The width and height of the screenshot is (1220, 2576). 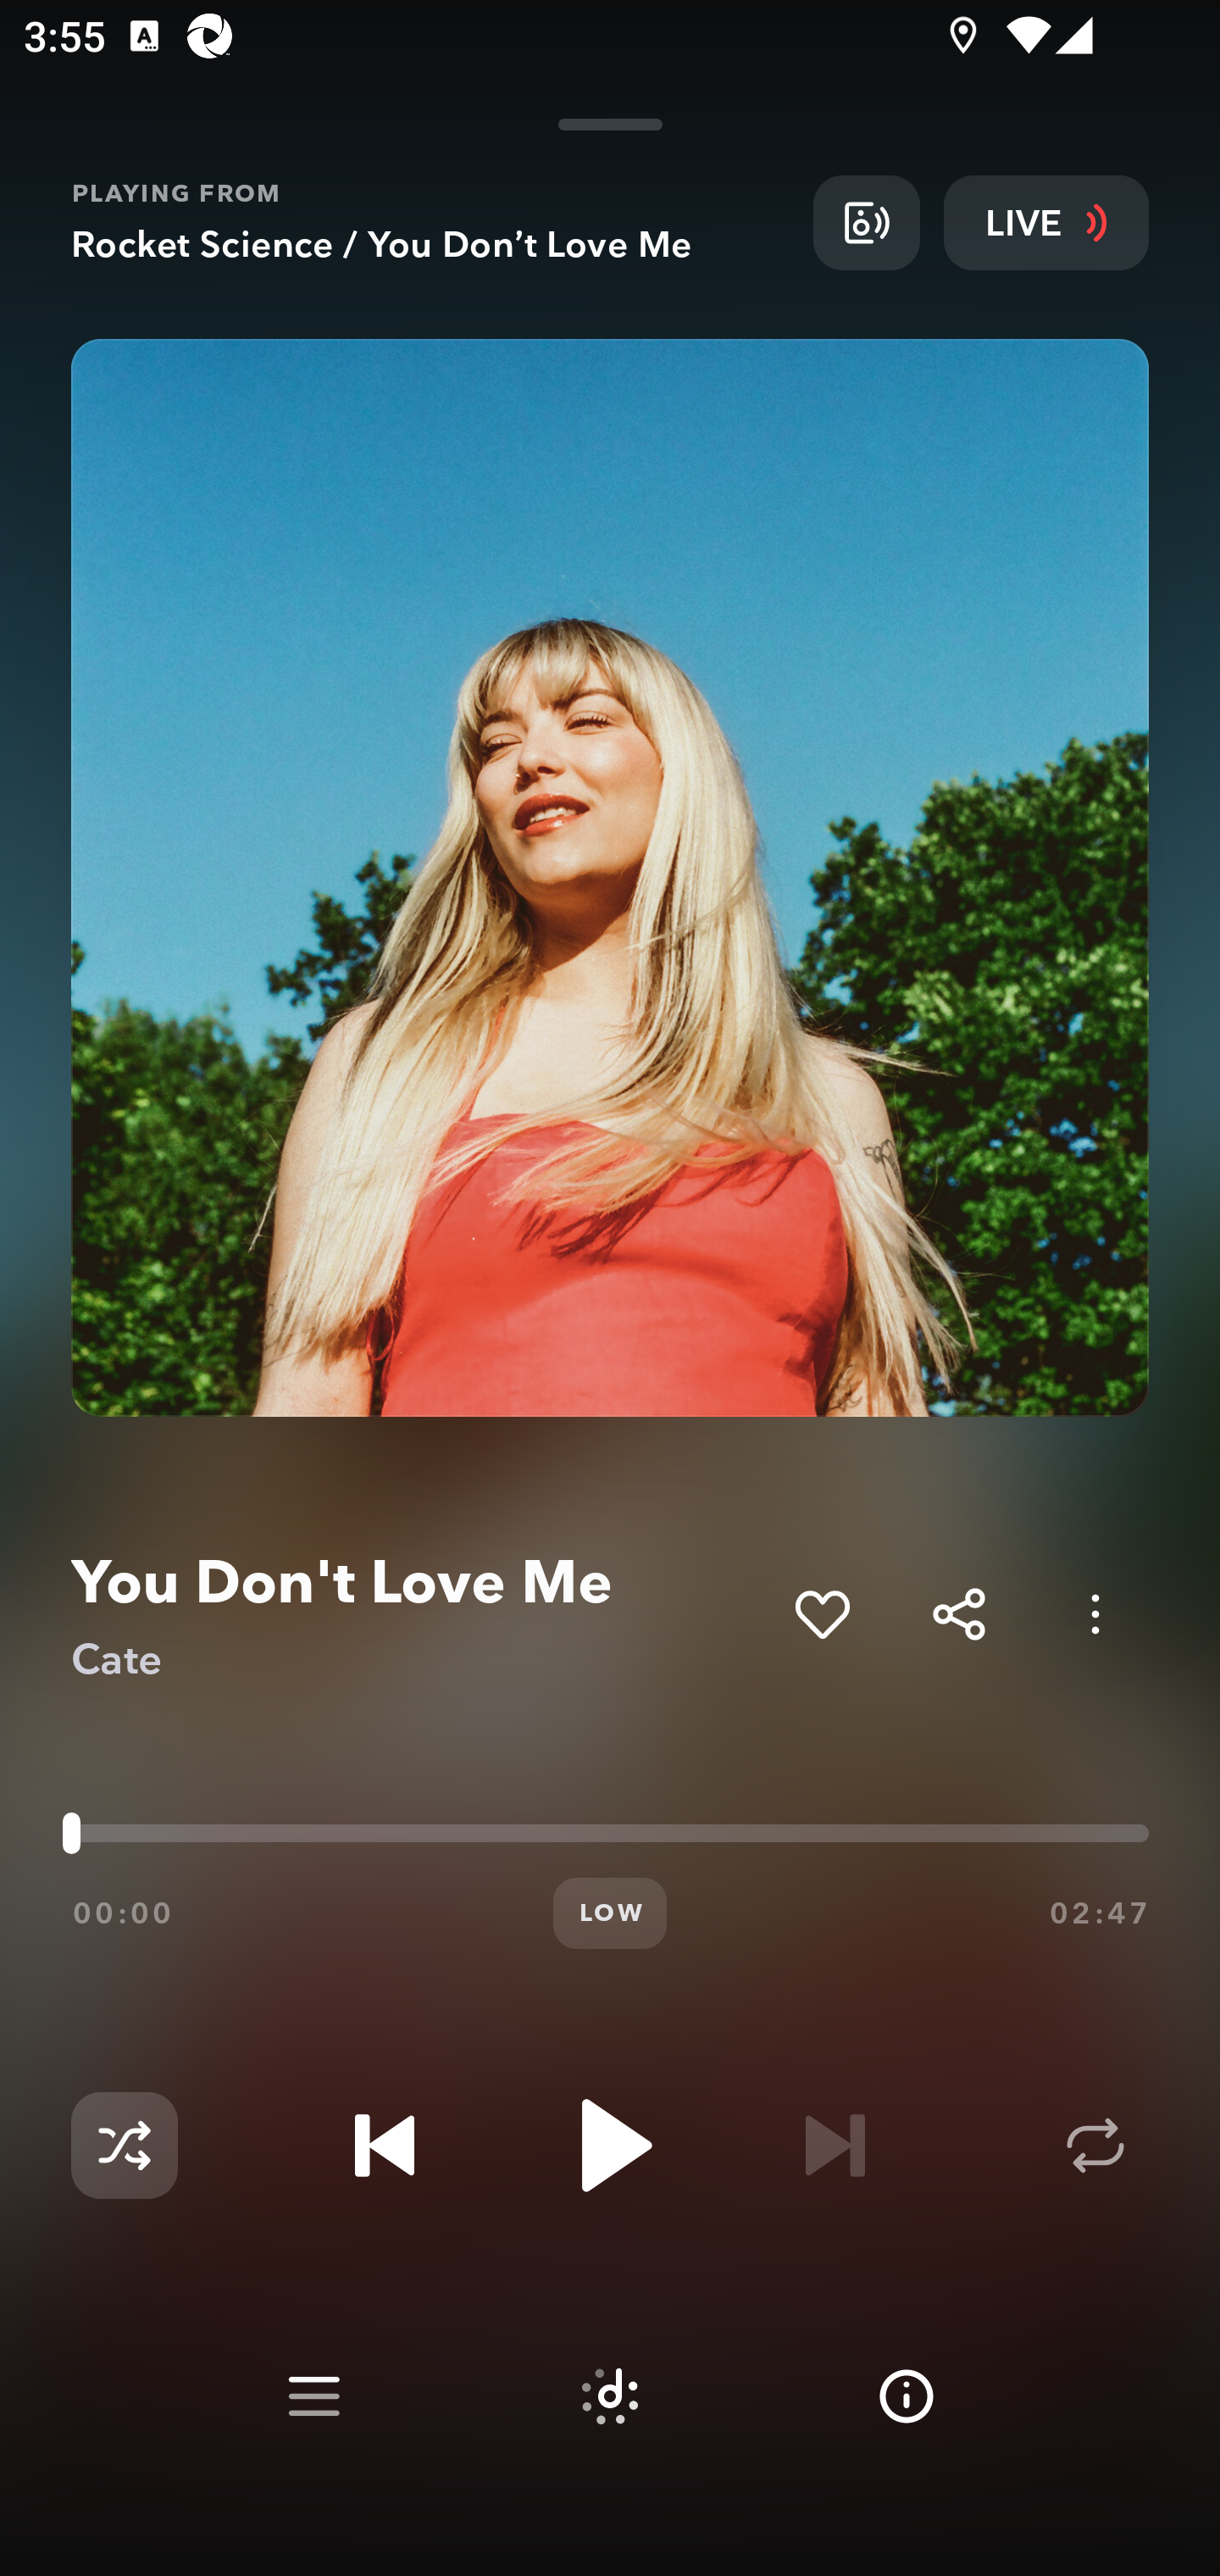 I want to click on Play, so click(x=610, y=2146).